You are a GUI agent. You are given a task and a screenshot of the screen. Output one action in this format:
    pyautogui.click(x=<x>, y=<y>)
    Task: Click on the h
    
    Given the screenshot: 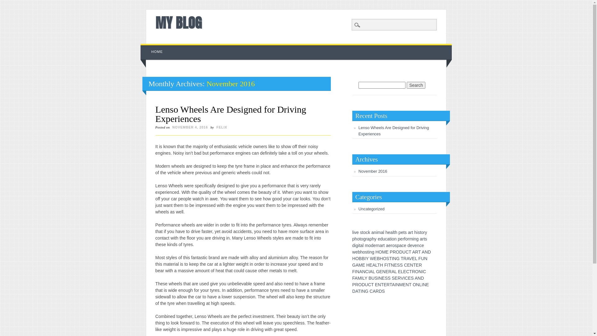 What is the action you would take?
    pyautogui.click(x=356, y=239)
    